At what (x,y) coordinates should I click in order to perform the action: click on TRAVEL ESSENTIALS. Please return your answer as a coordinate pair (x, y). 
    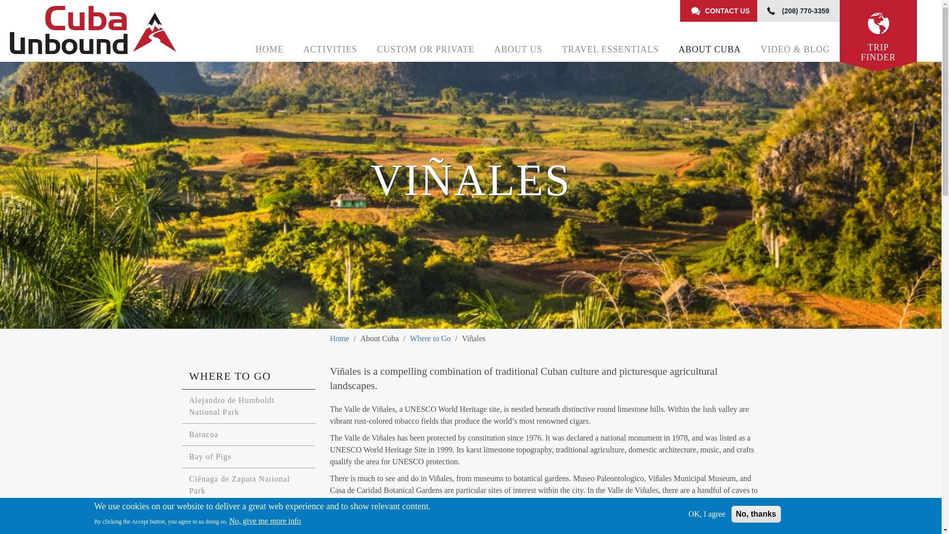
    Looking at the image, I should click on (610, 49).